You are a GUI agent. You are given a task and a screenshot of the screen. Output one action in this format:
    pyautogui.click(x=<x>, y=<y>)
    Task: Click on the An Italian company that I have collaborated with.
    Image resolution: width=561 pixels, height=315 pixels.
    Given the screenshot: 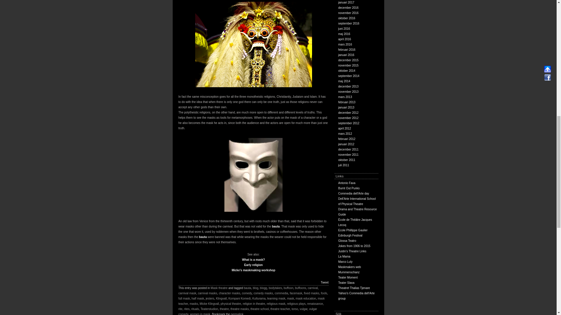 What is the action you would take?
    pyautogui.click(x=347, y=240)
    